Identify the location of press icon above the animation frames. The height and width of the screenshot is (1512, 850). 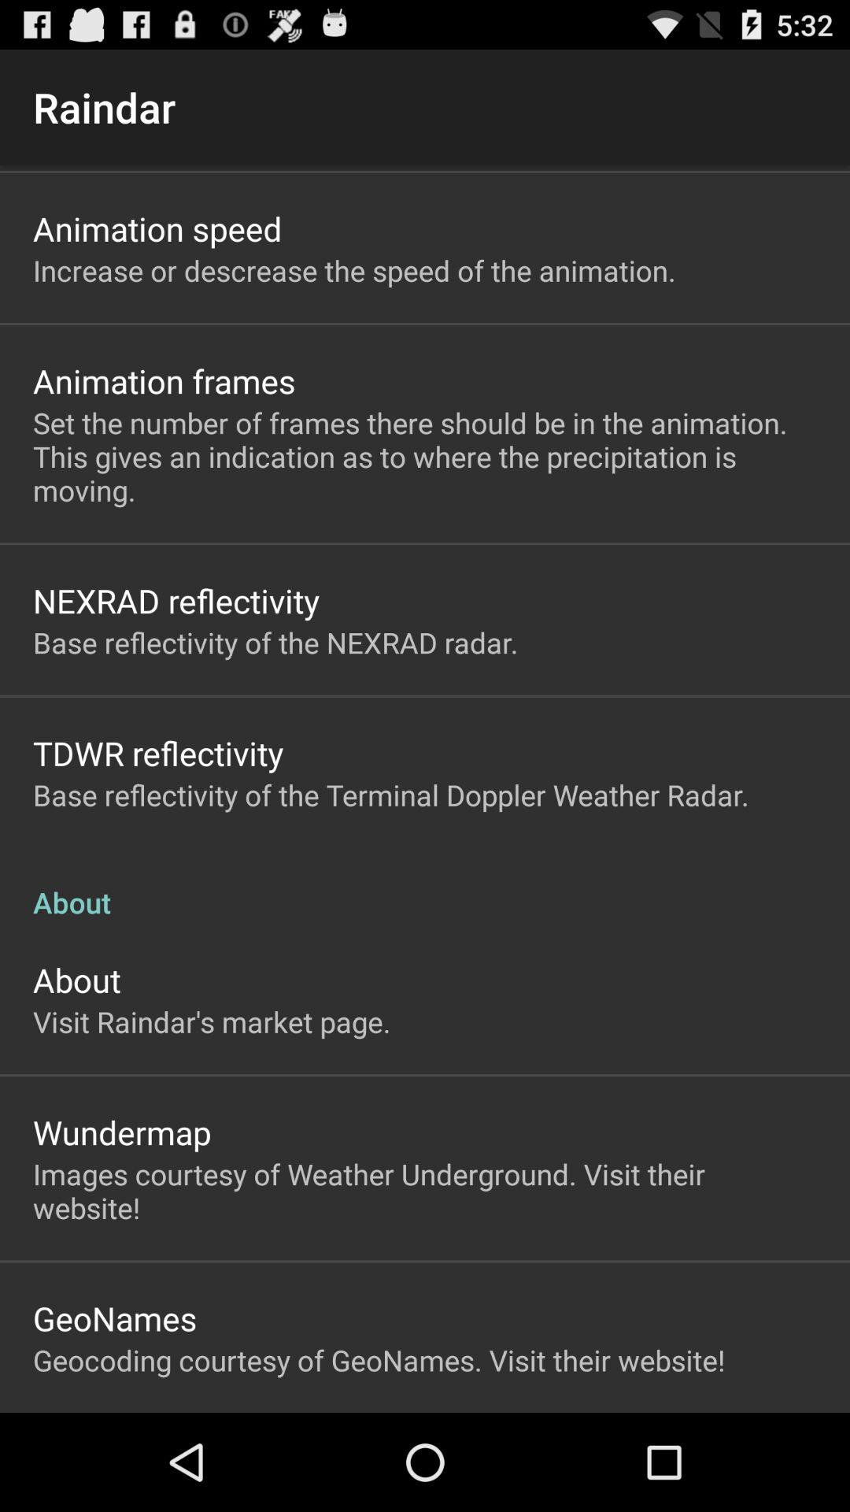
(354, 270).